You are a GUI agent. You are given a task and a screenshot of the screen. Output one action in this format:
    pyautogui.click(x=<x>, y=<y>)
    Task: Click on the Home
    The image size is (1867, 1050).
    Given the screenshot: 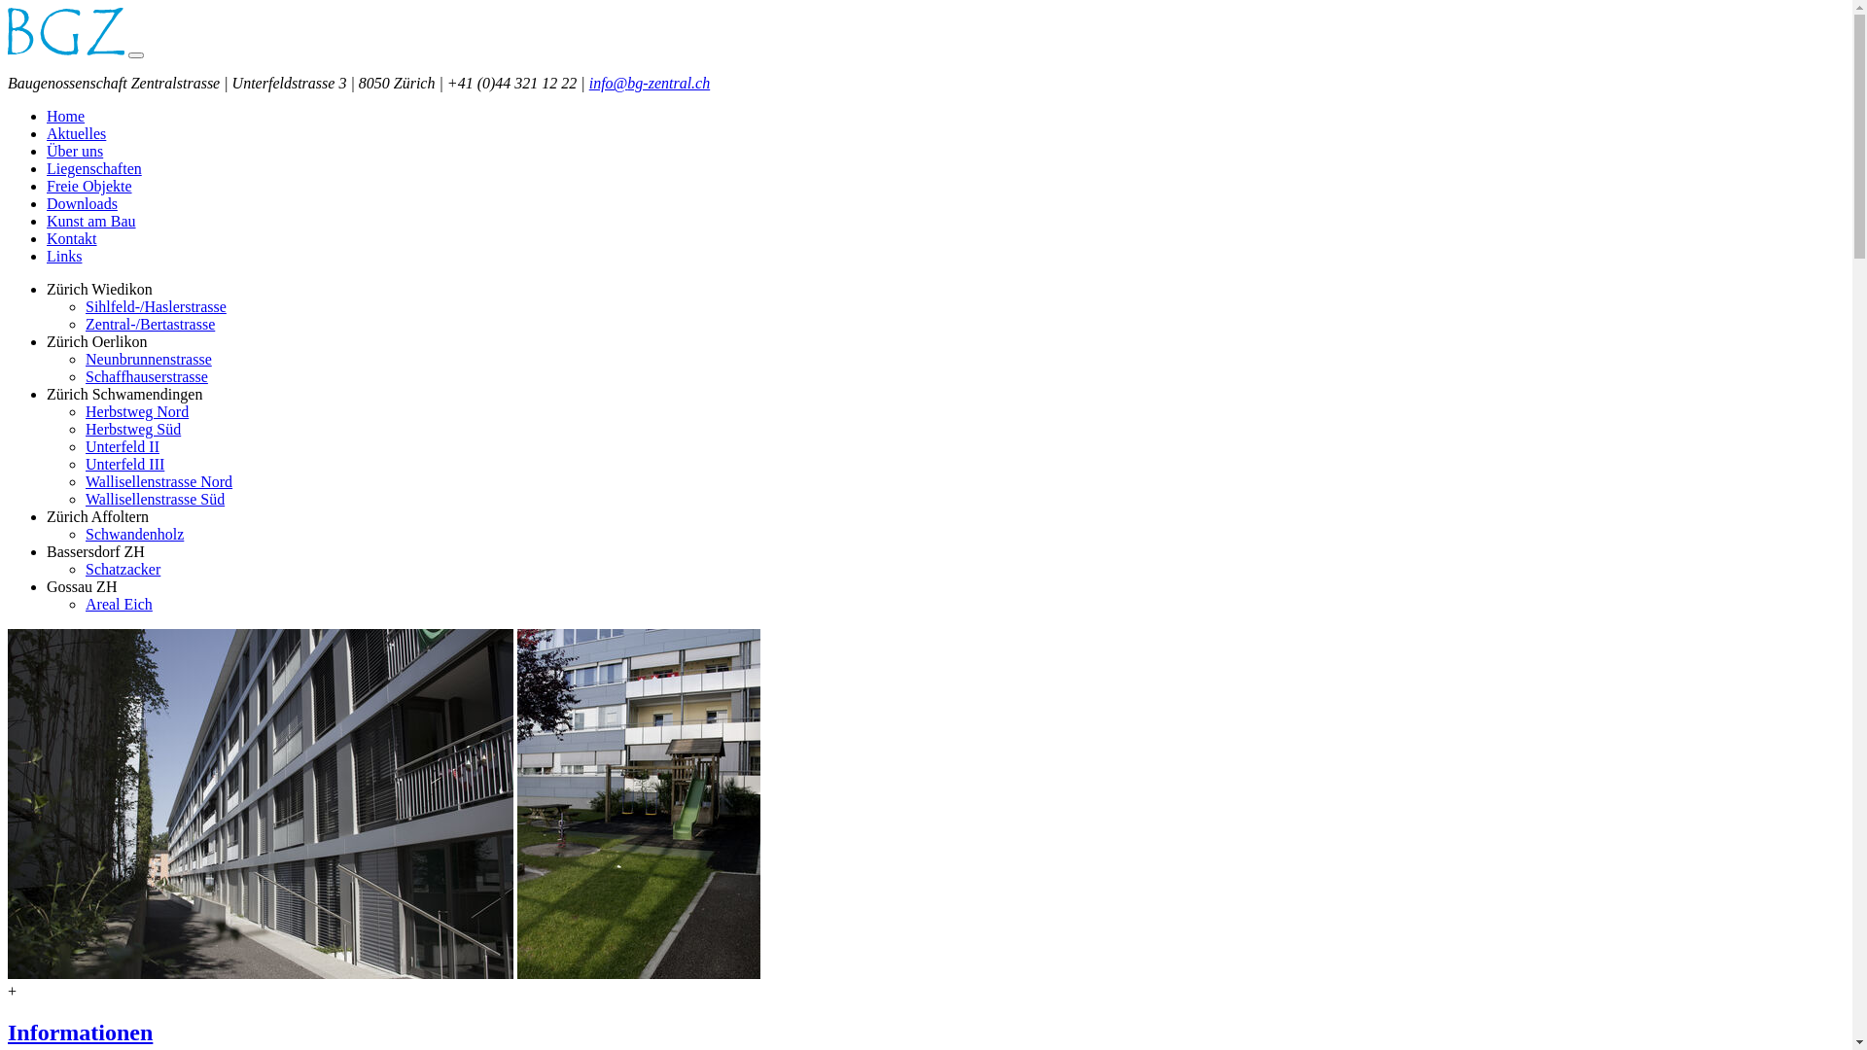 What is the action you would take?
    pyautogui.click(x=66, y=117)
    